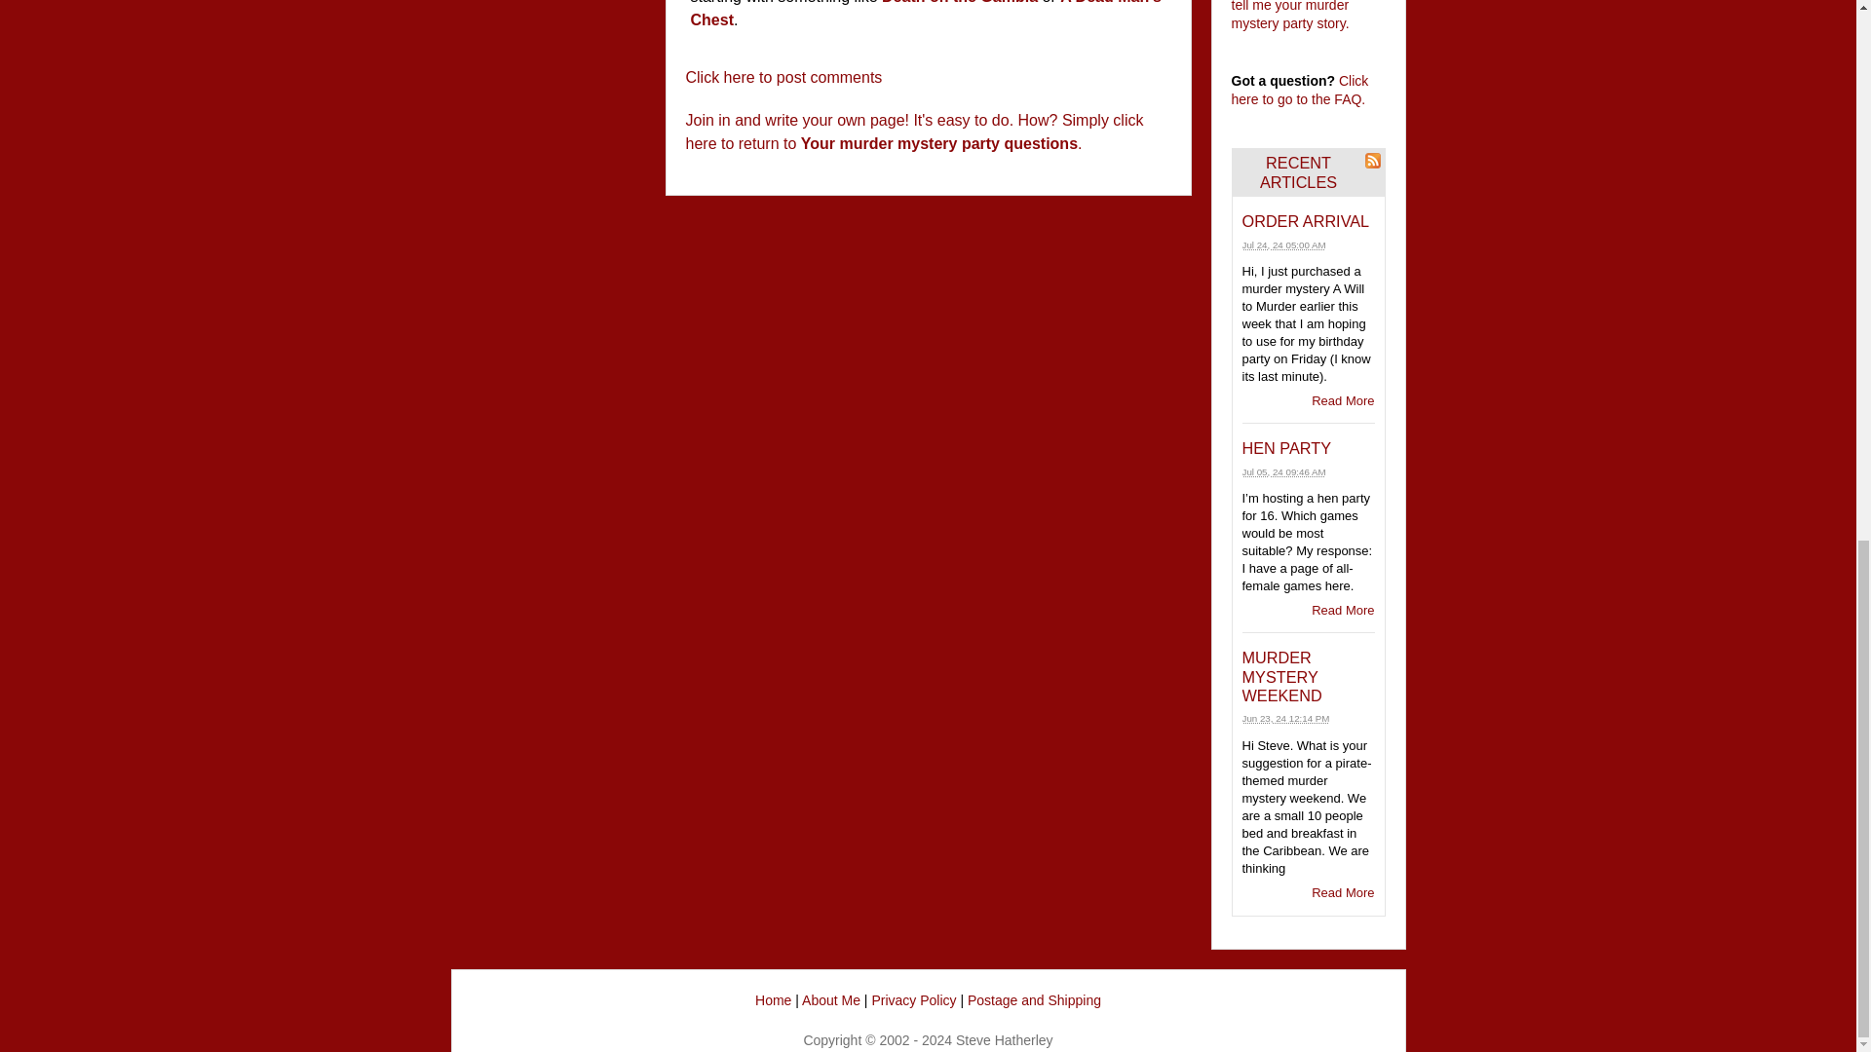 The width and height of the screenshot is (1871, 1052). What do you see at coordinates (1282, 471) in the screenshot?
I see `2024-07-05T09:46:35-0400` at bounding box center [1282, 471].